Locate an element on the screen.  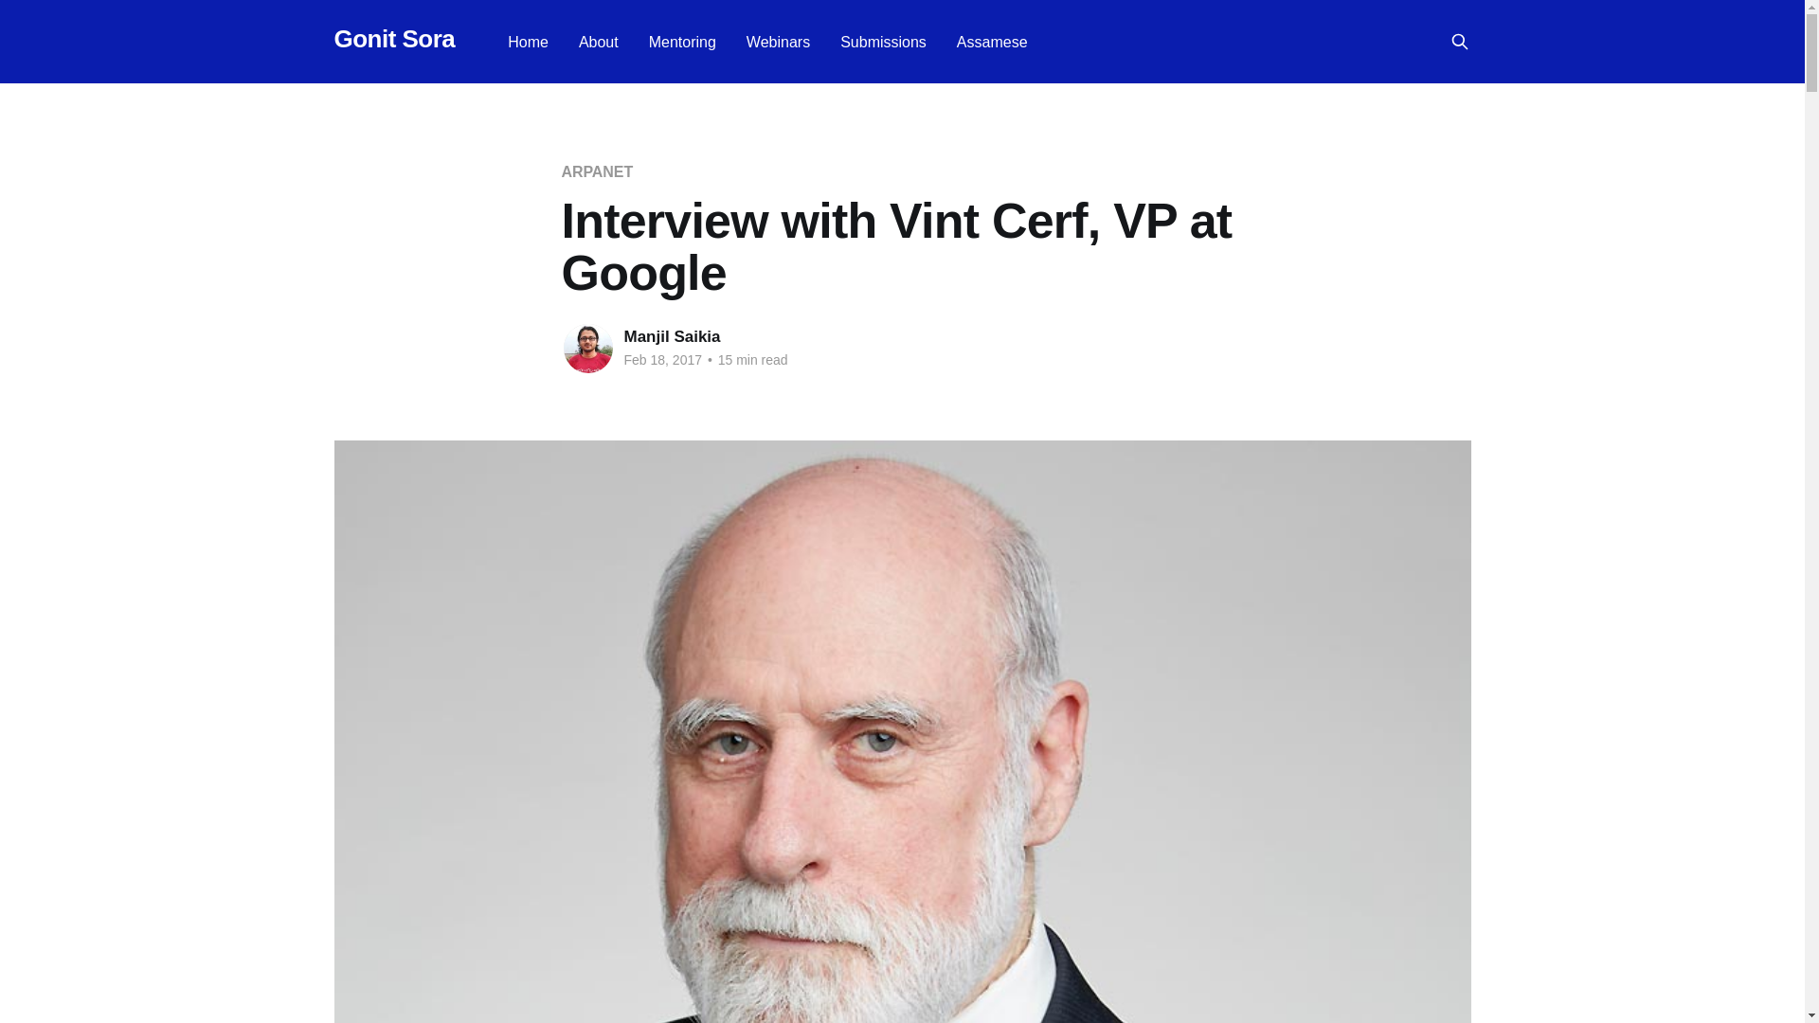
Mentoring is located at coordinates (682, 42).